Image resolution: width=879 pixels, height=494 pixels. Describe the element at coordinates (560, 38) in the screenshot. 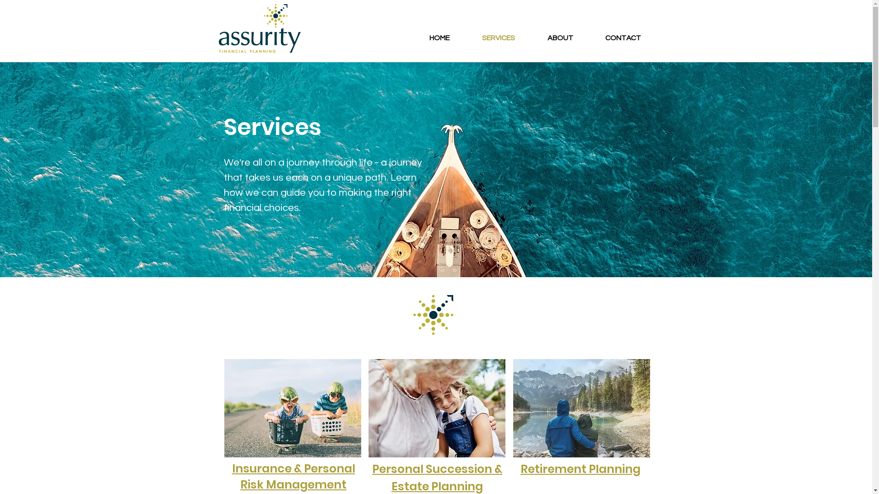

I see `ABOUT` at that location.